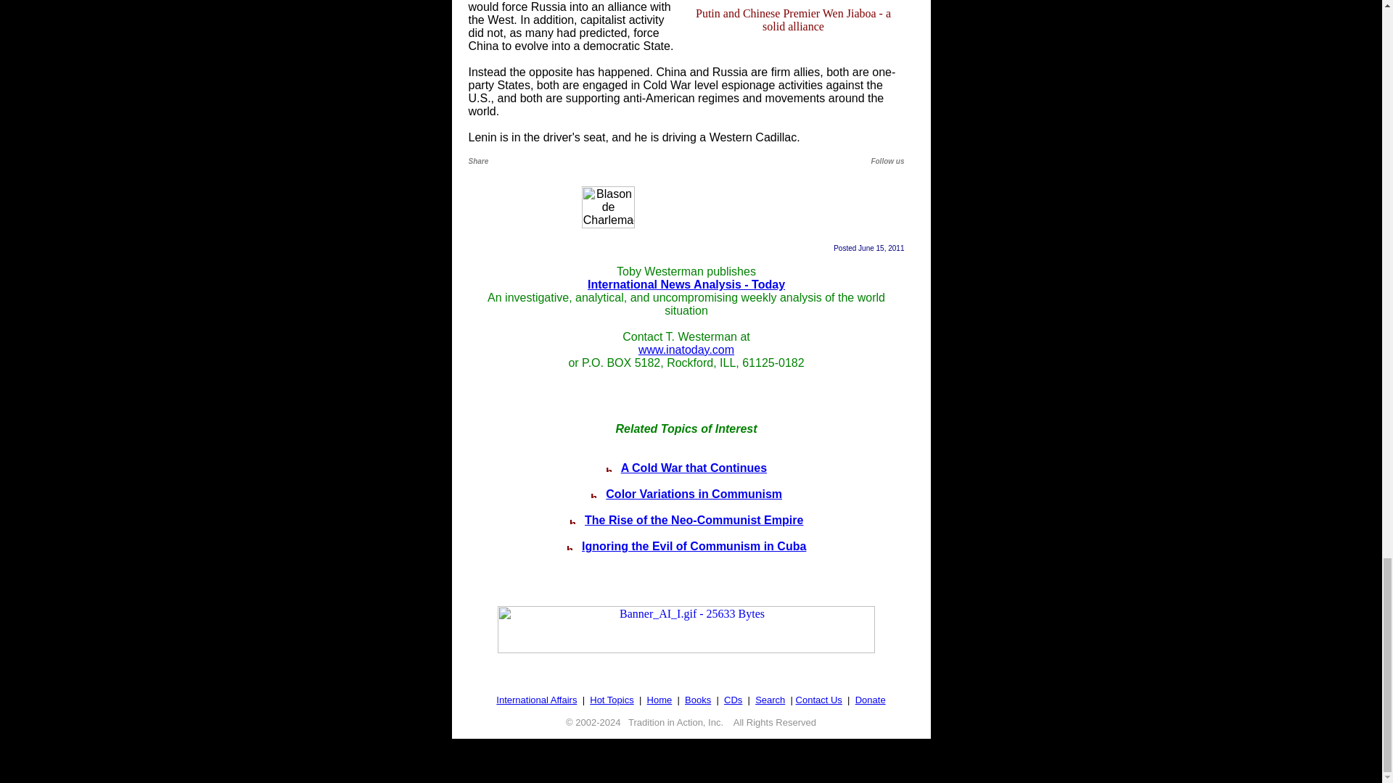 Image resolution: width=1393 pixels, height=783 pixels. I want to click on www.inatoday.com, so click(686, 349).